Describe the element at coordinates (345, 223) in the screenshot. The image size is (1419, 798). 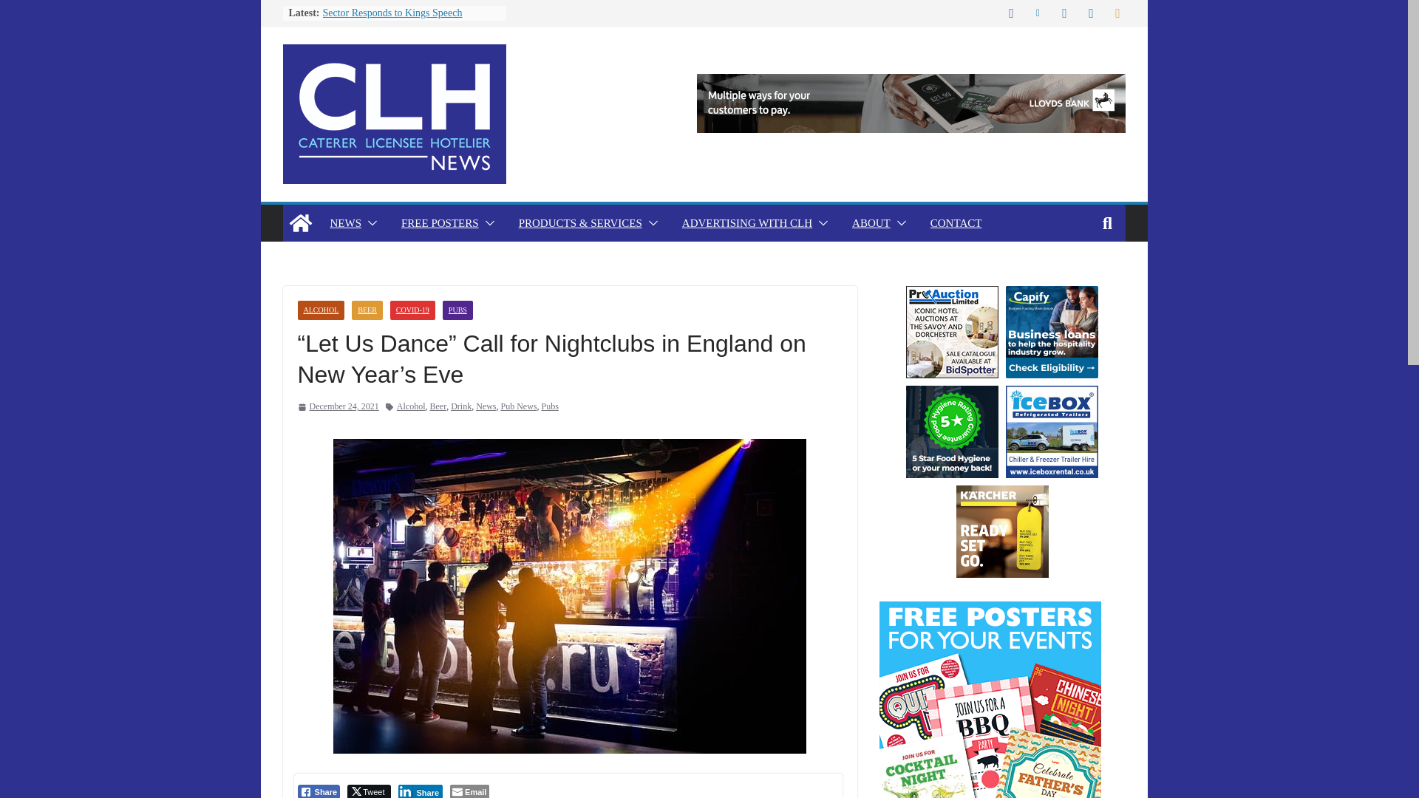
I see `NEWS` at that location.